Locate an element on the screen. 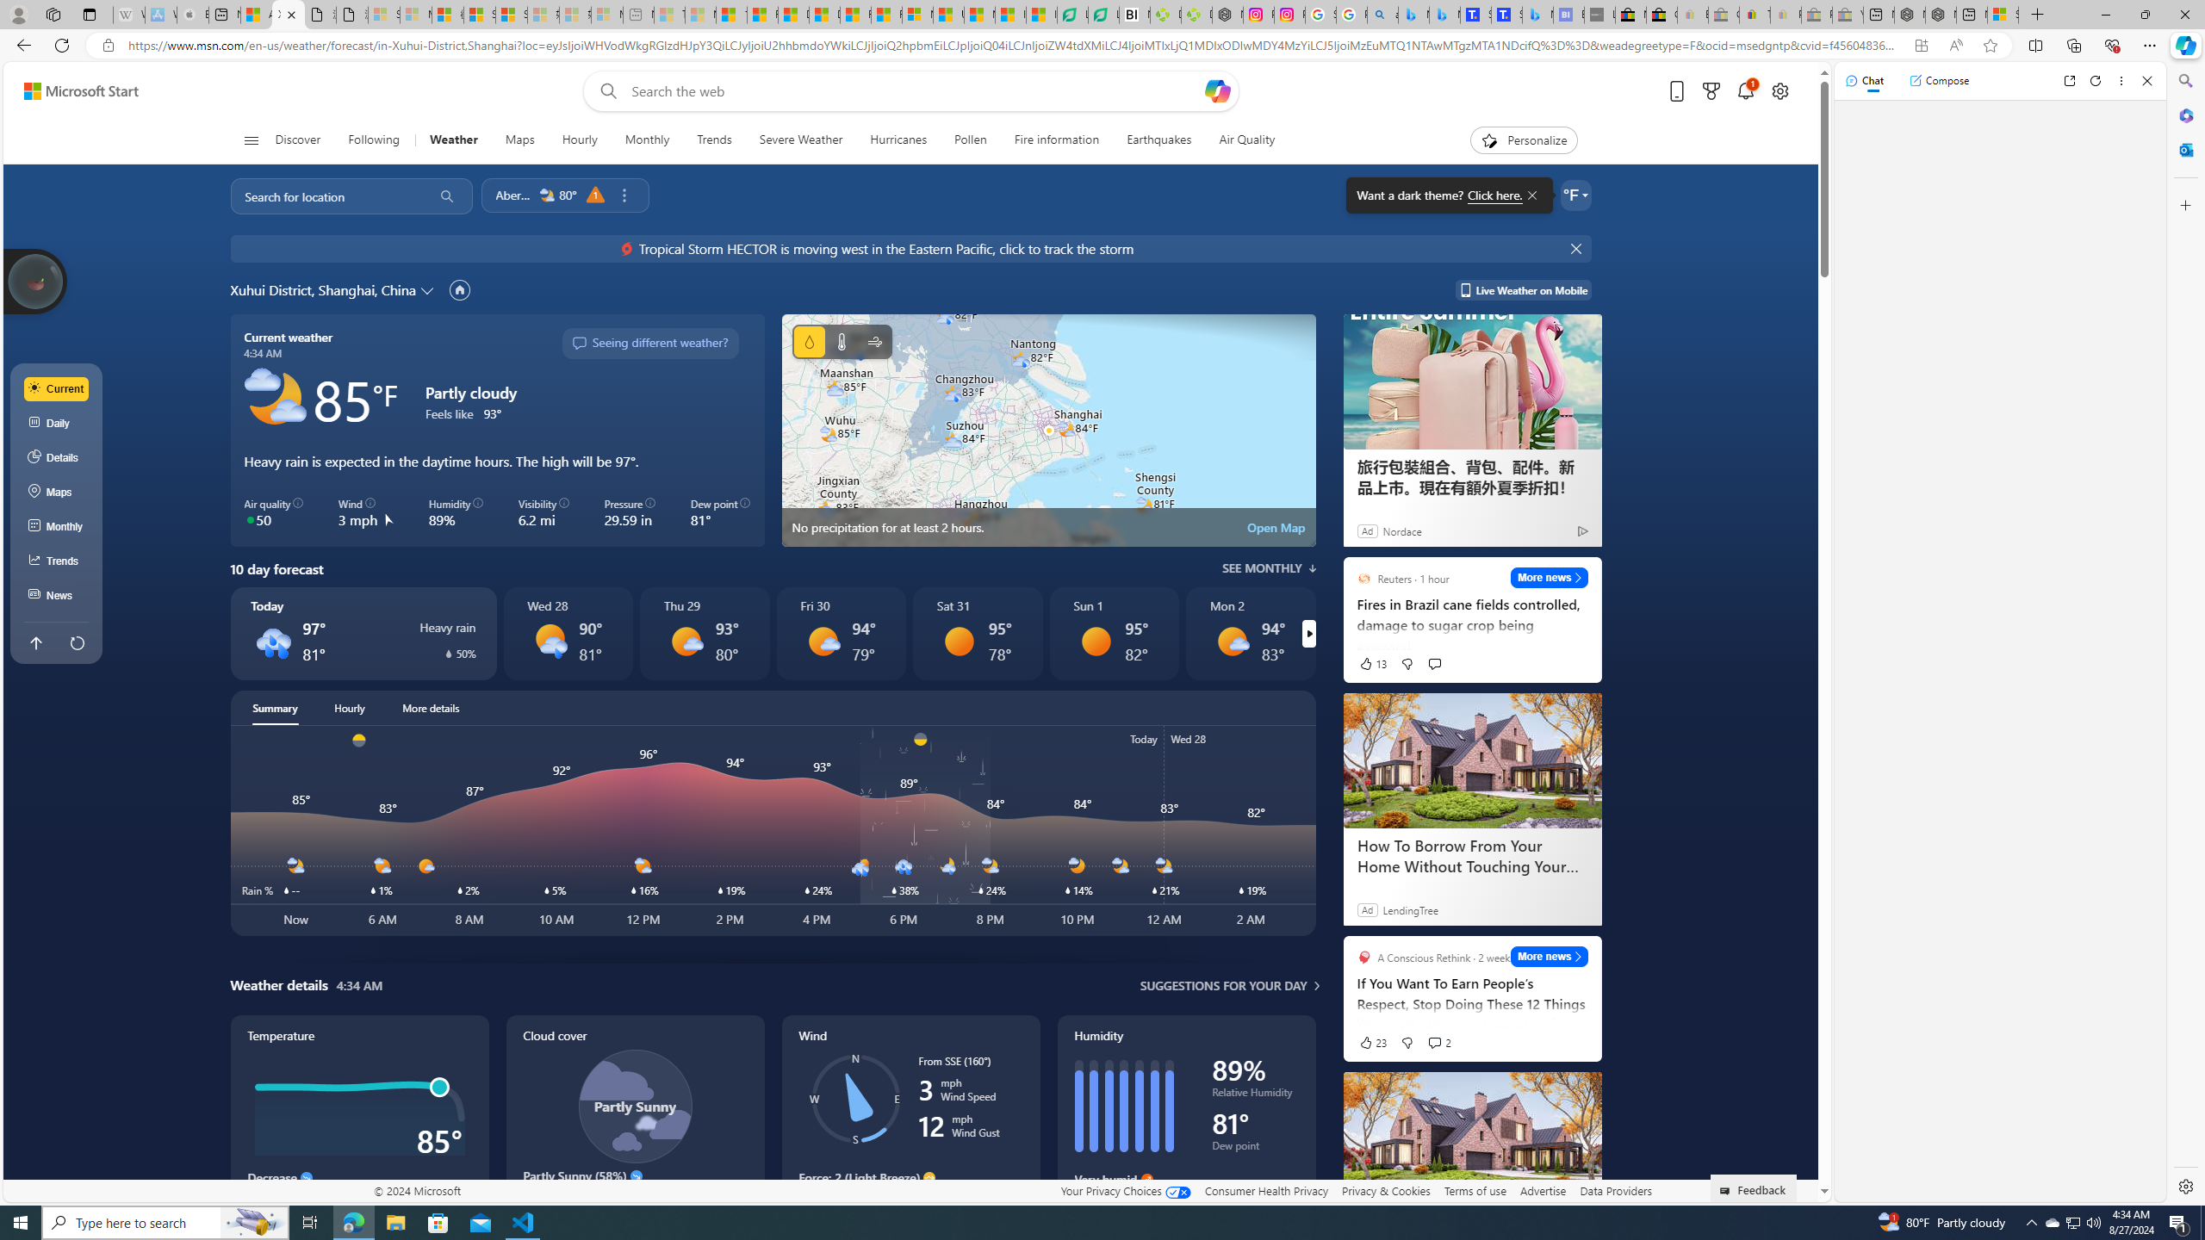 The image size is (2205, 1240). Class: BubbleMessageCloseIcon-DS-EntryPoint1-1 is located at coordinates (1531, 195).